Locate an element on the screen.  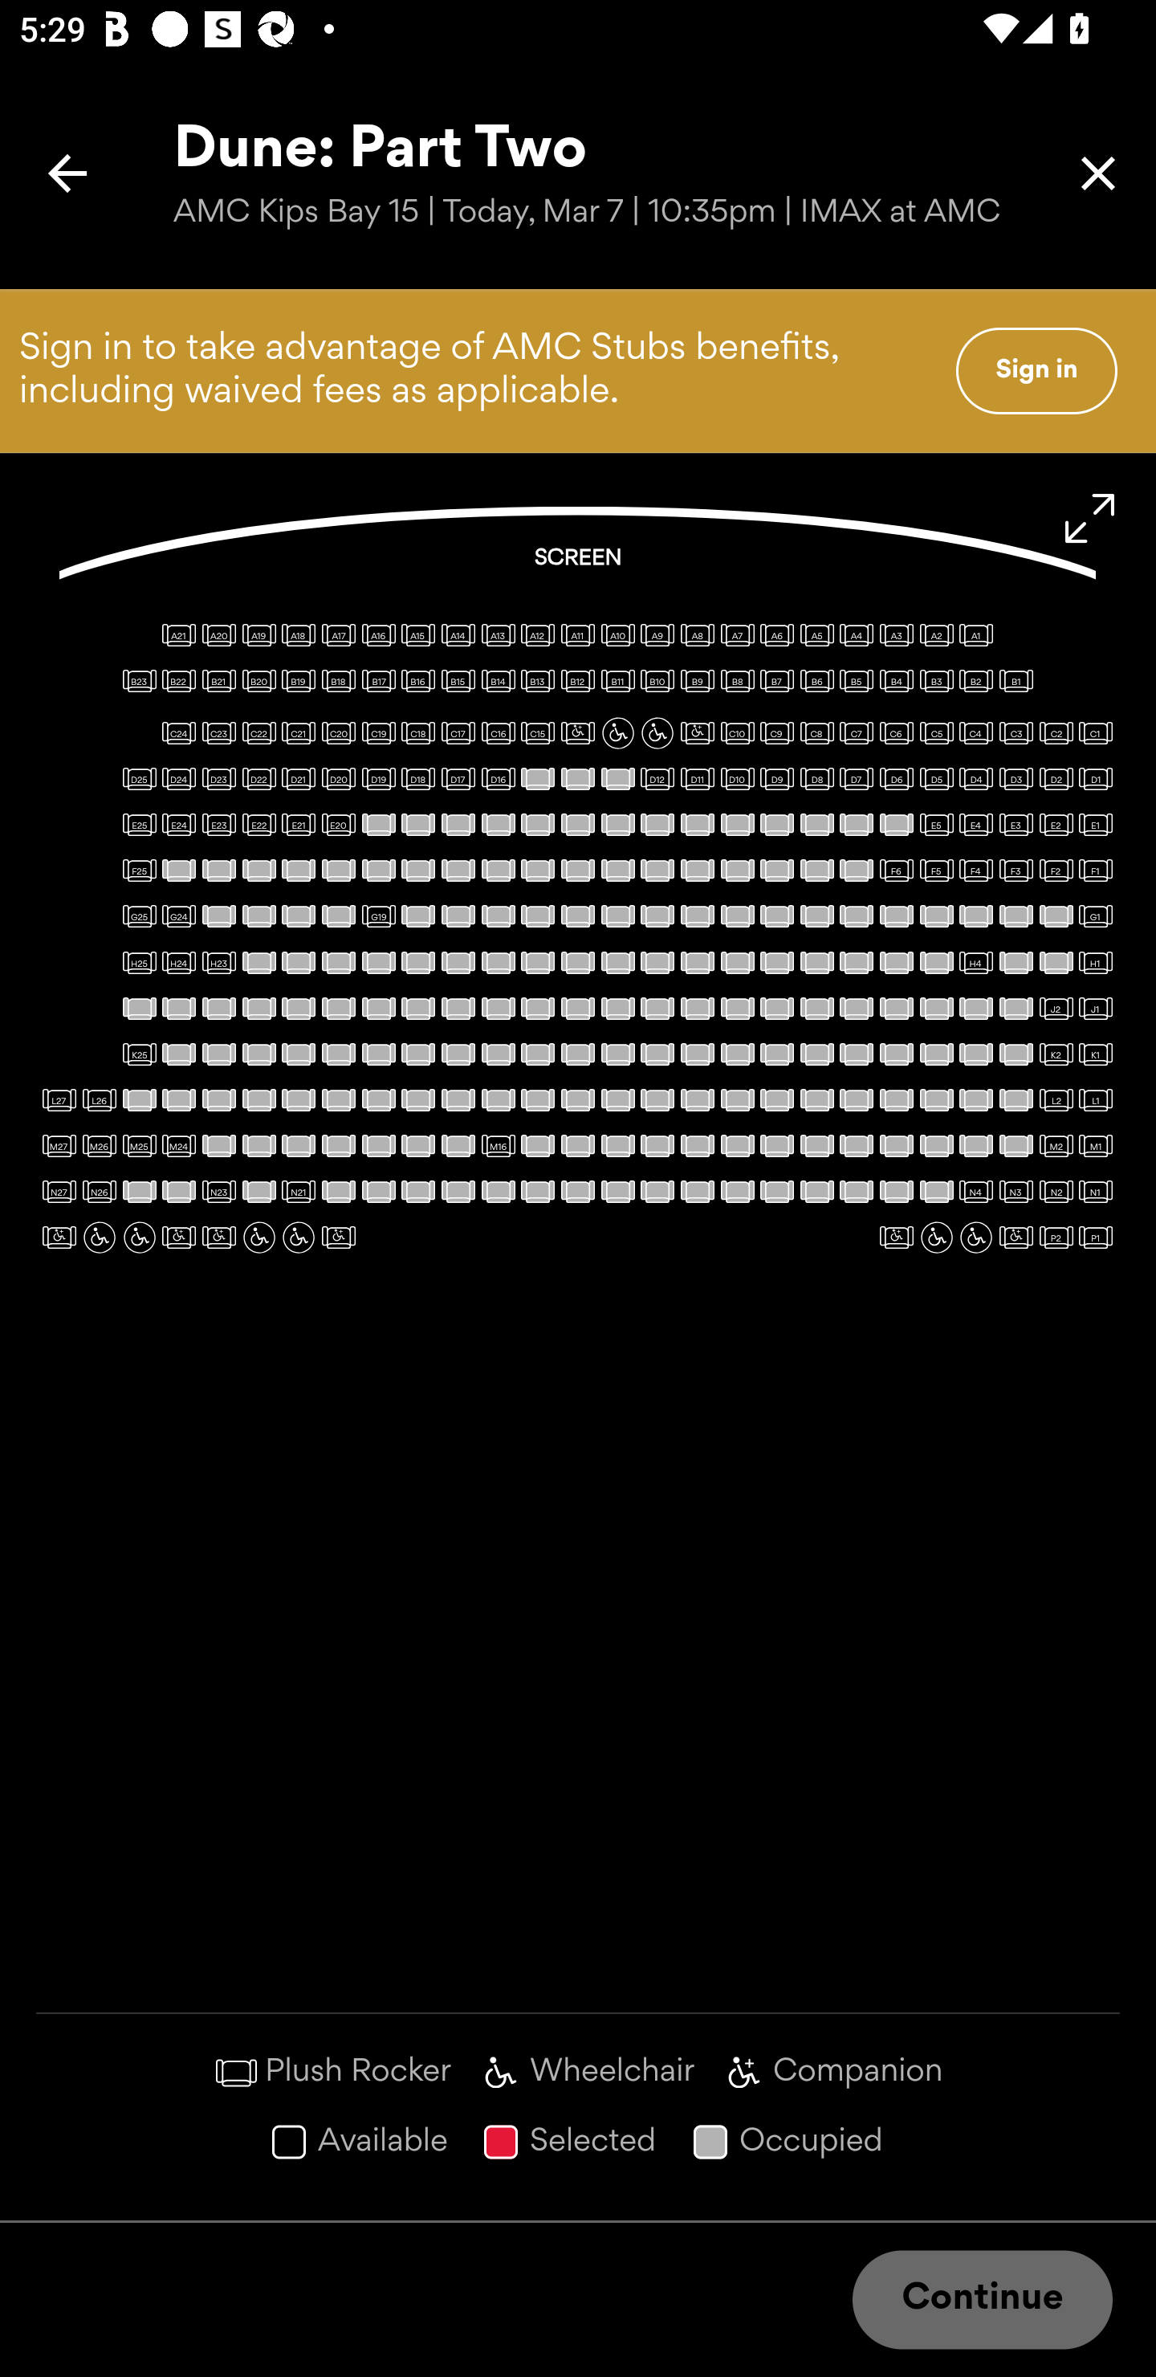
H24, Regular seat, available is located at coordinates (178, 962).